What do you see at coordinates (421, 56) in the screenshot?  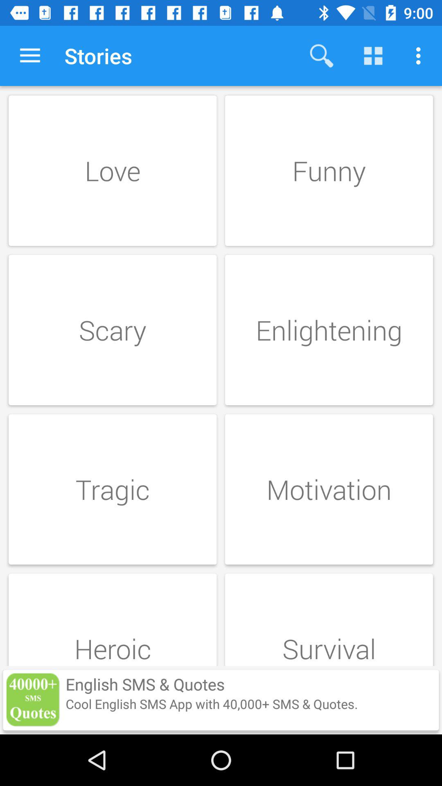 I see `tap icon above the funny` at bounding box center [421, 56].